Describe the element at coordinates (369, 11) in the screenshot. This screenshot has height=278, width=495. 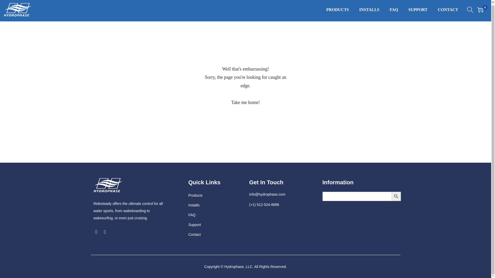
I see `INSTALLS` at that location.